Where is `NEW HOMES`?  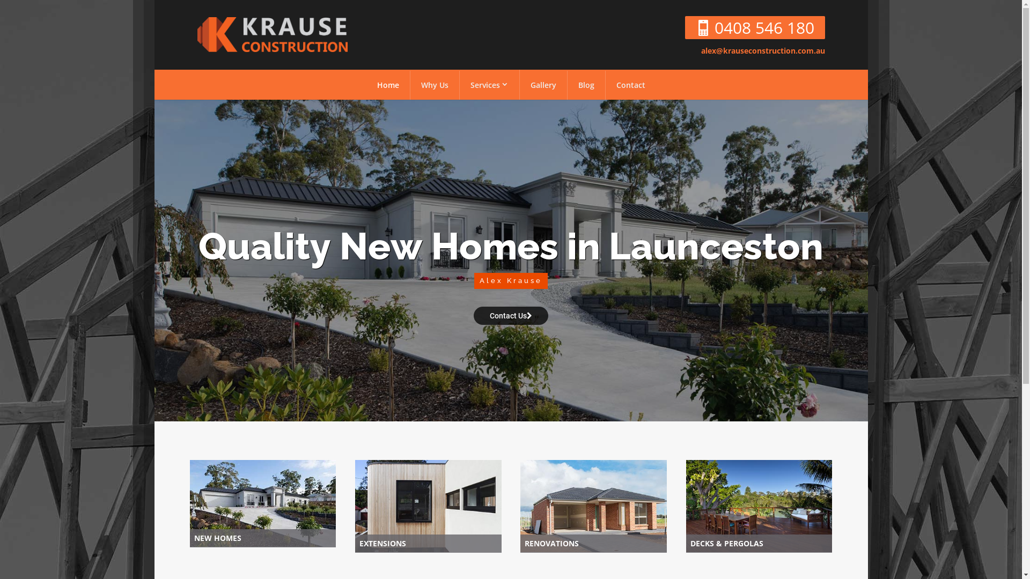
NEW HOMES is located at coordinates (263, 538).